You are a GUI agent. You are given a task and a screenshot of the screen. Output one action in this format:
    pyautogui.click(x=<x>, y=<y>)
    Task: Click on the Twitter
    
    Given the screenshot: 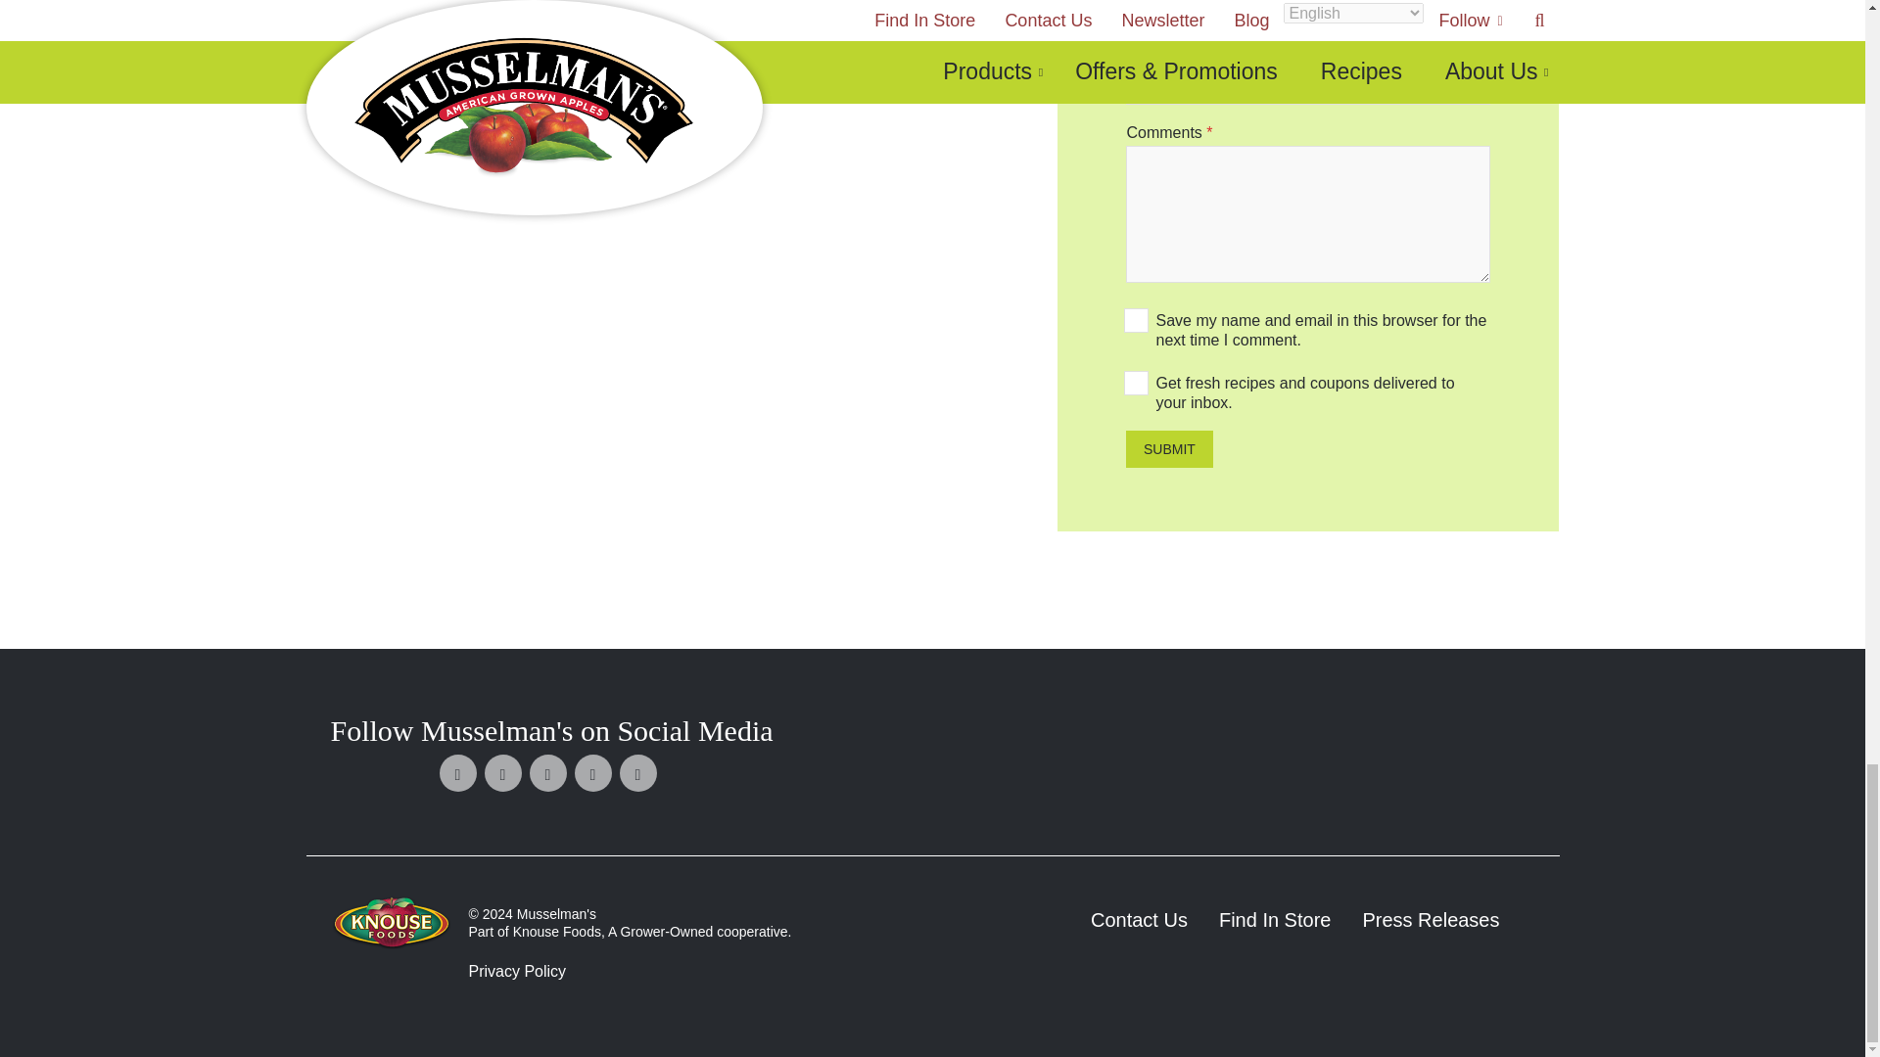 What is the action you would take?
    pyautogui.click(x=503, y=773)
    